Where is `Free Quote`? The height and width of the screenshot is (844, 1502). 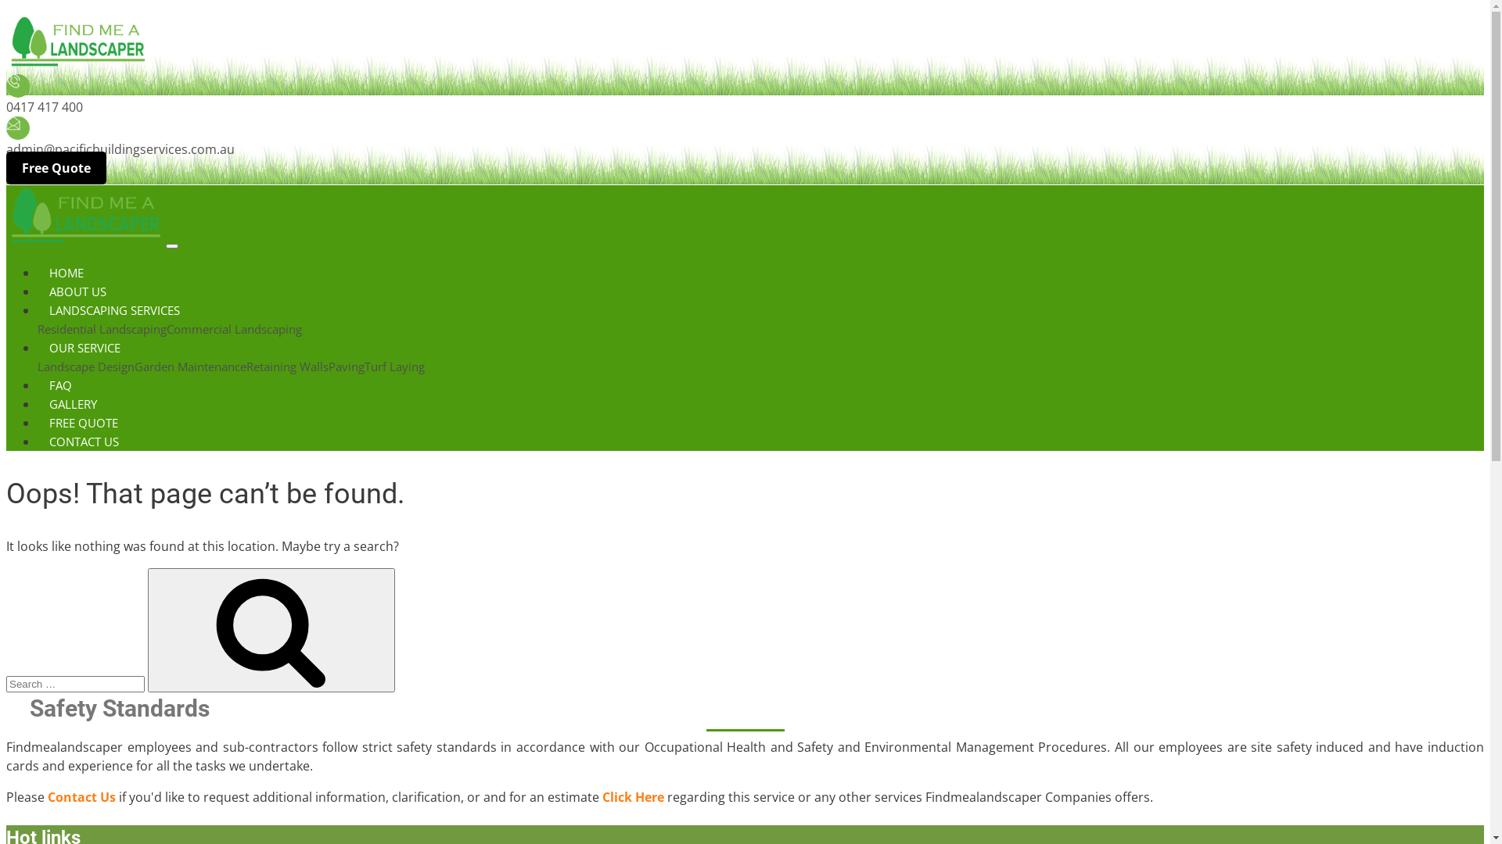 Free Quote is located at coordinates (56, 168).